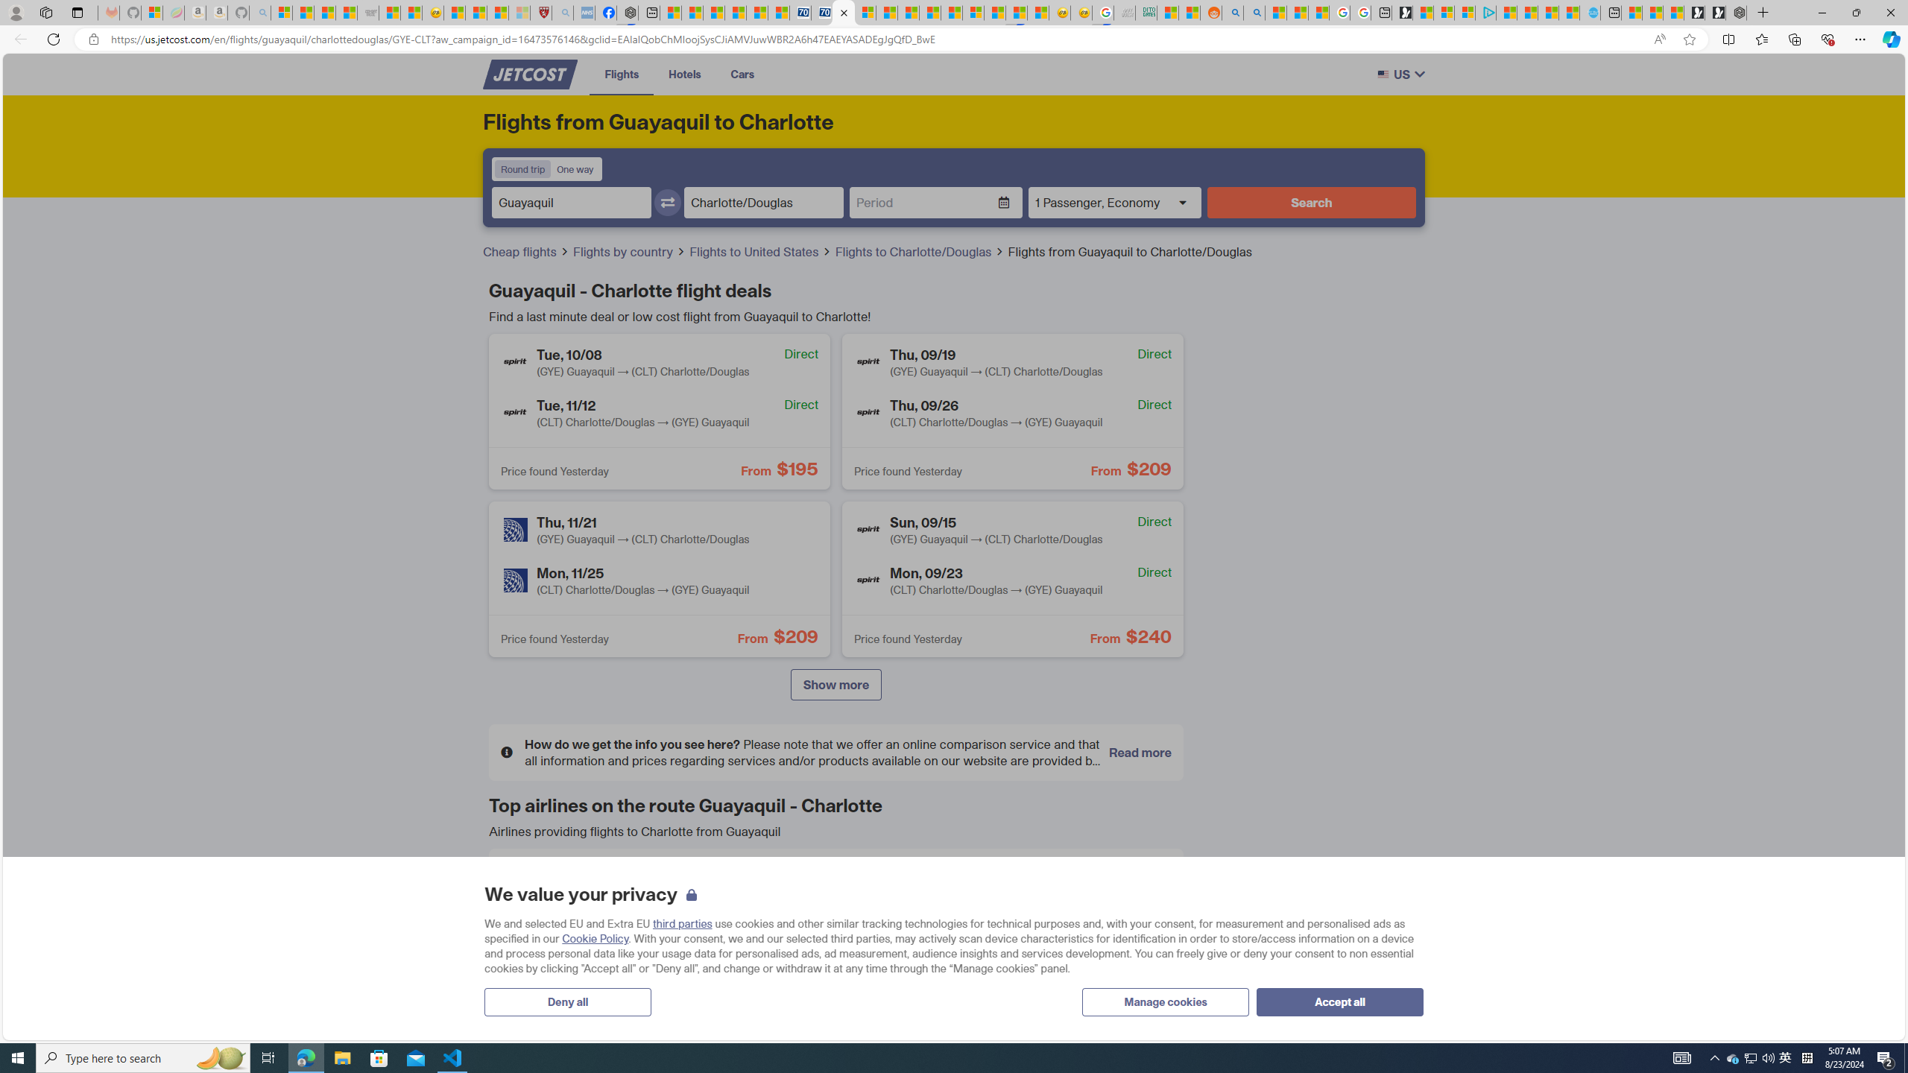 Image resolution: width=1908 pixels, height=1073 pixels. Describe the element at coordinates (751, 937) in the screenshot. I see `LATAM` at that location.